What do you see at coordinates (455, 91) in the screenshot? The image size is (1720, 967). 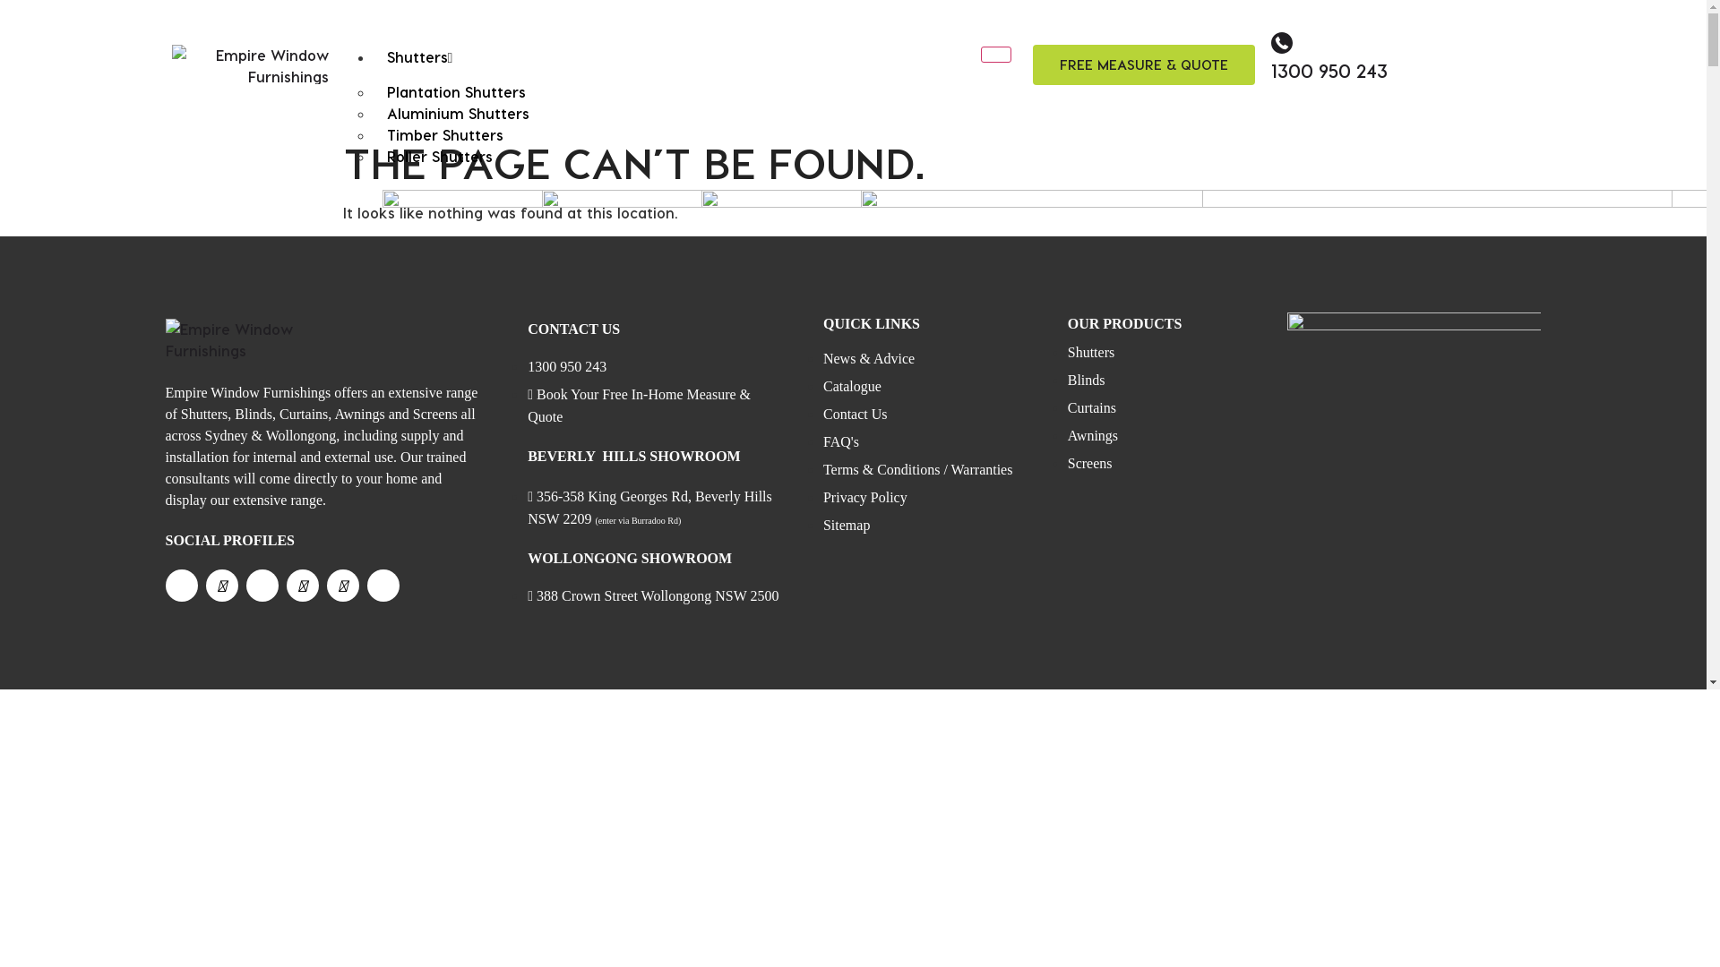 I see `Plantation Shutters` at bounding box center [455, 91].